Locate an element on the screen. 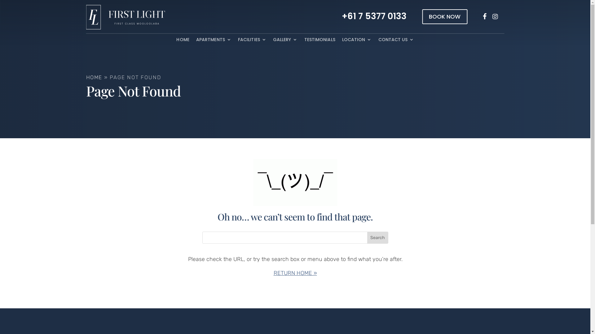  +61 7 5377 0133 is located at coordinates (448, 16).